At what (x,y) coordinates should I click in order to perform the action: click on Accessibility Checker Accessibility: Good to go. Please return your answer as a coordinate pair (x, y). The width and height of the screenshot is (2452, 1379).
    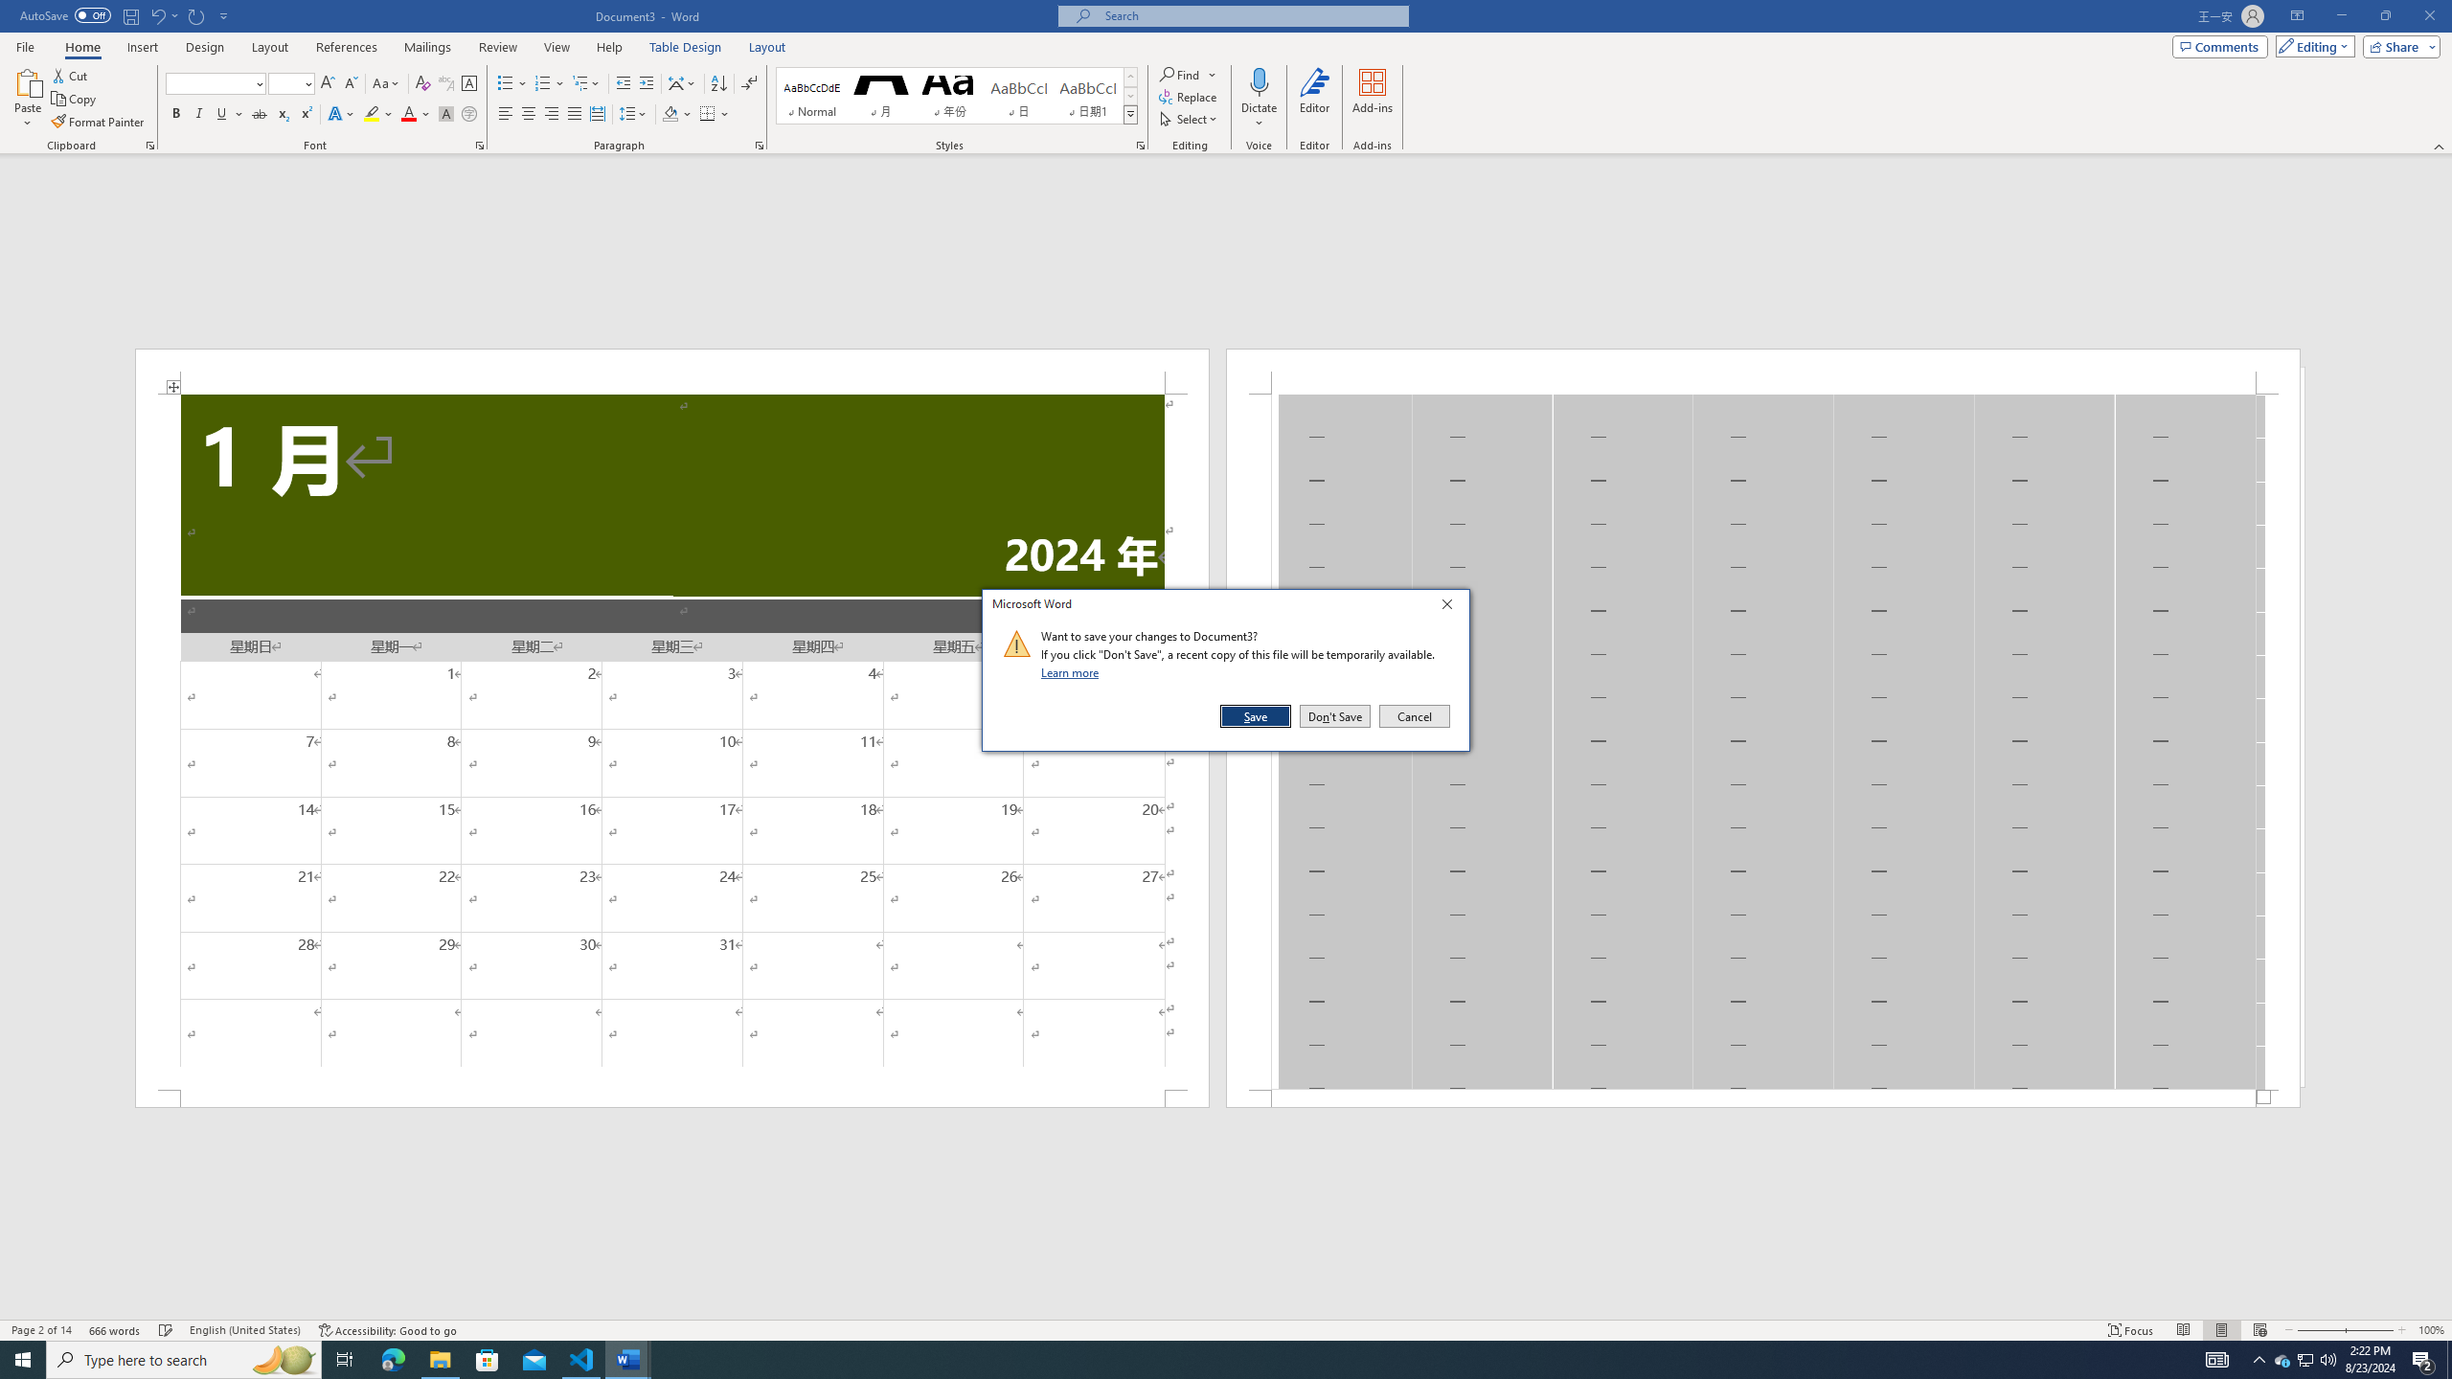
    Looking at the image, I should click on (389, 1330).